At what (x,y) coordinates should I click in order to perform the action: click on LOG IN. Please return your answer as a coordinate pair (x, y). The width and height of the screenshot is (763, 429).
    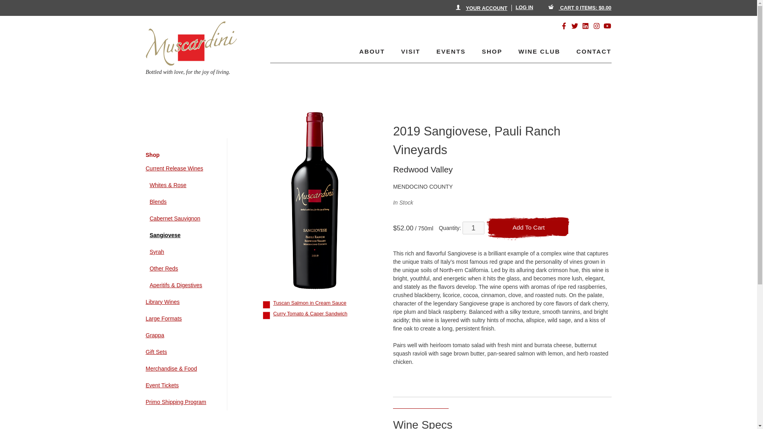
    Looking at the image, I should click on (525, 7).